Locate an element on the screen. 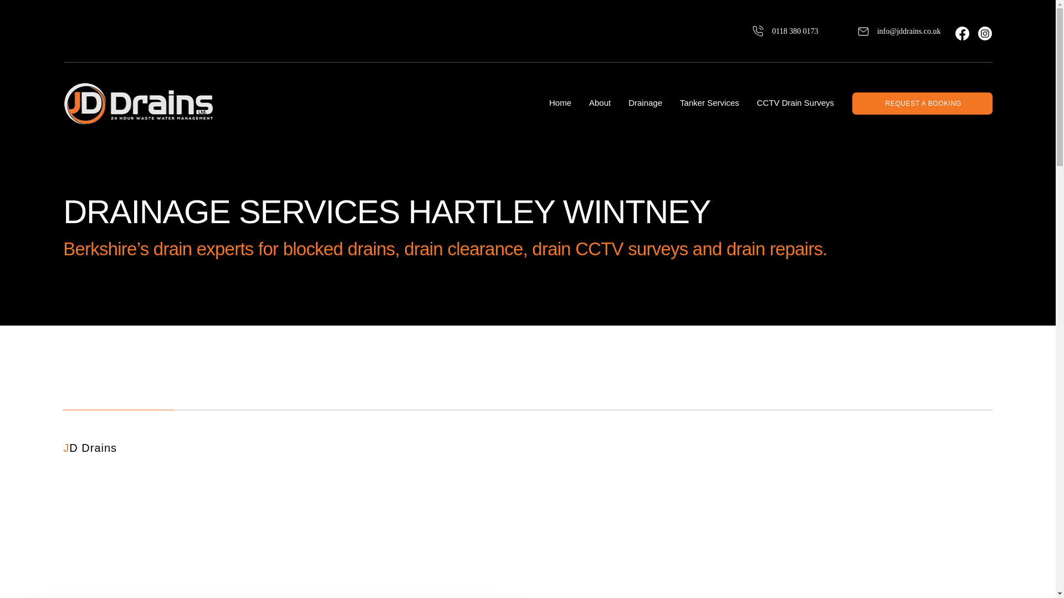  Home is located at coordinates (560, 103).